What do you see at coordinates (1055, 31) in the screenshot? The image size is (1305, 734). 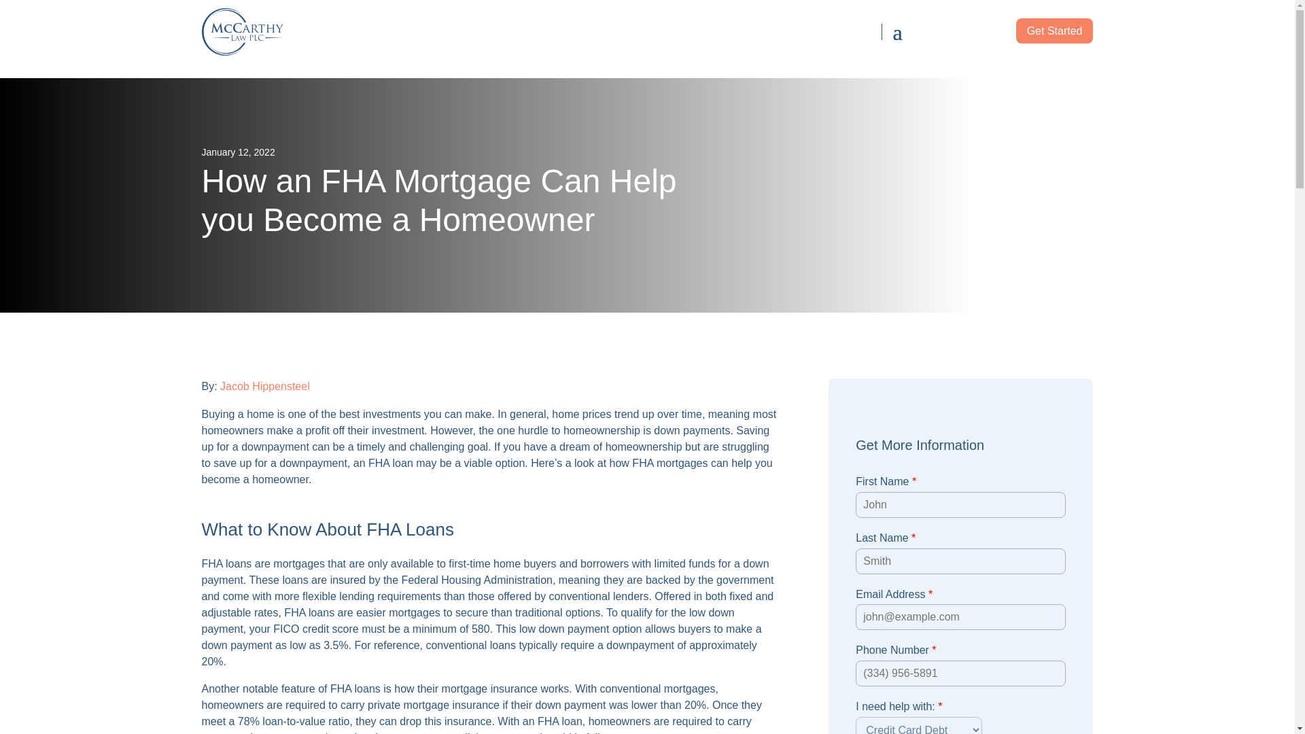 I see `Get Started` at bounding box center [1055, 31].